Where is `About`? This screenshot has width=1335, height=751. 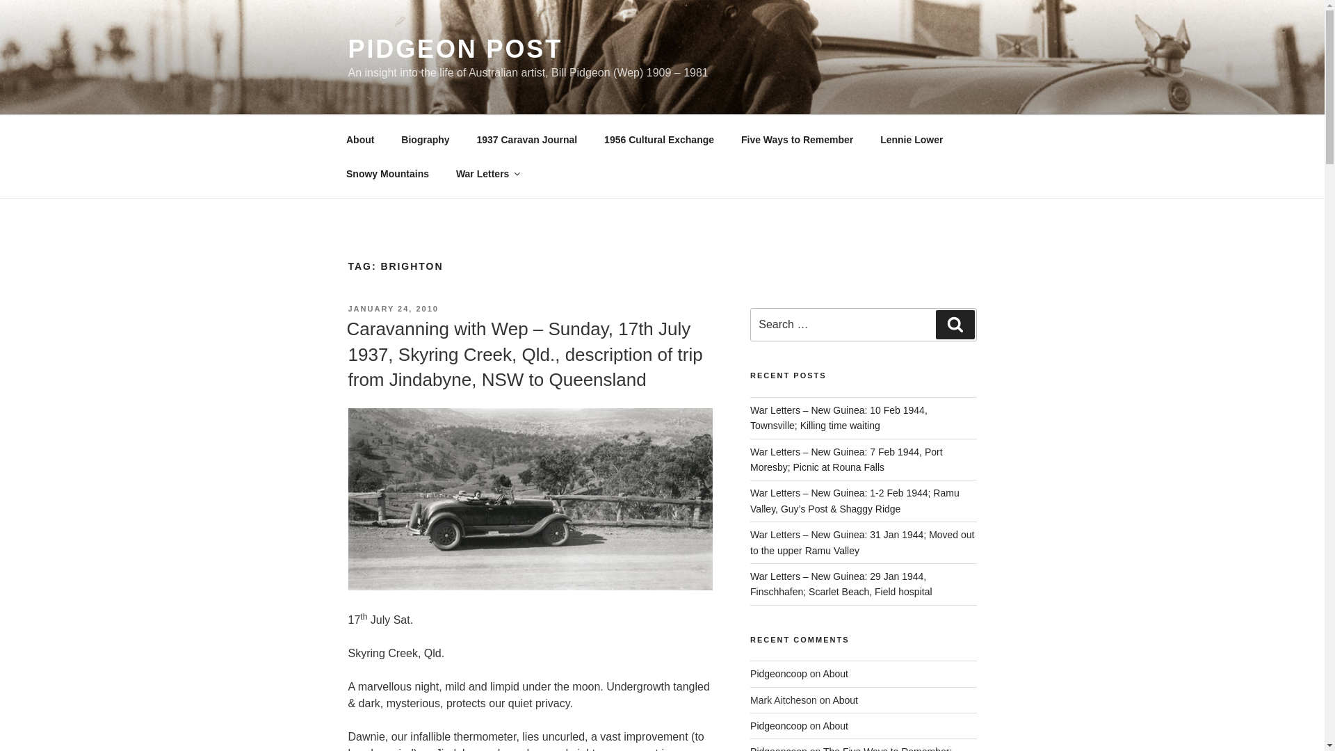 About is located at coordinates (845, 700).